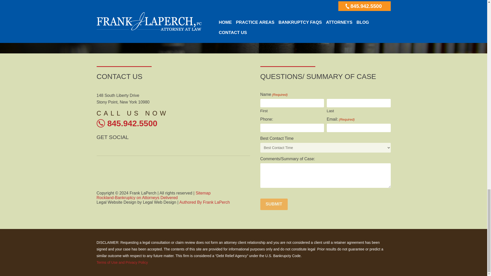  I want to click on MEET OUR ATTORNEYS, so click(243, 41).